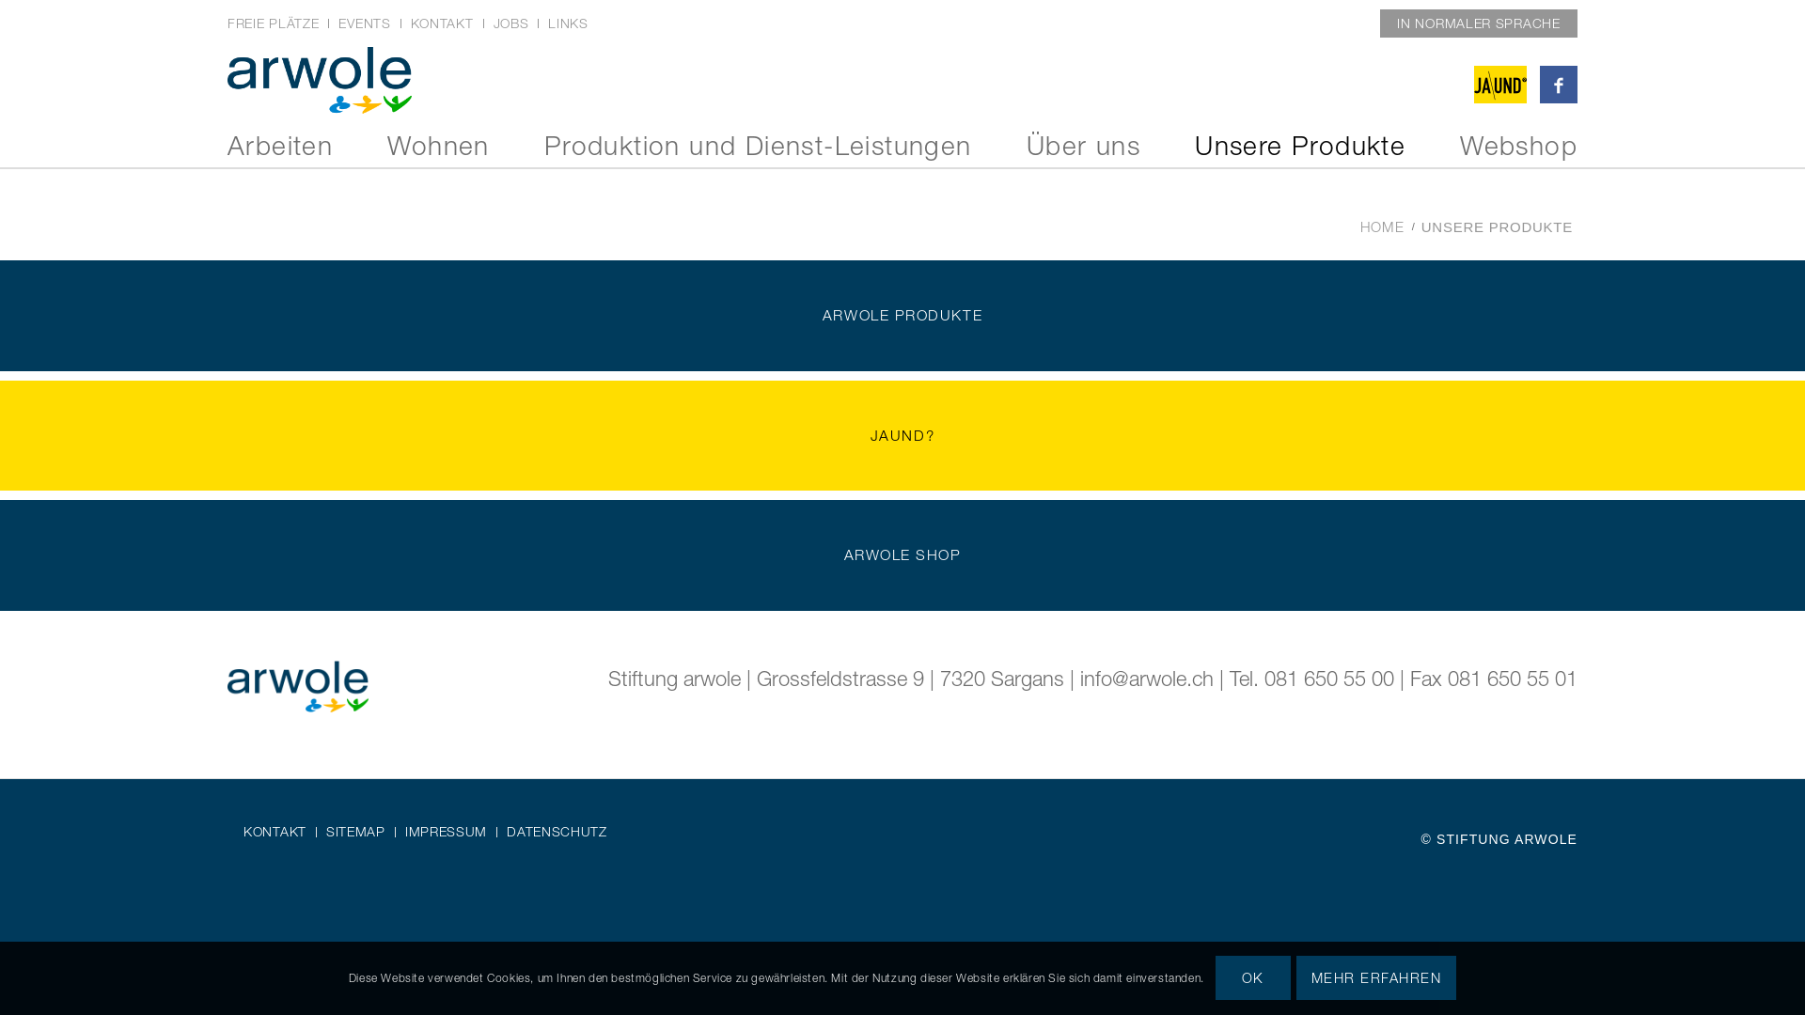 The height and width of the screenshot is (1015, 1805). Describe the element at coordinates (758, 146) in the screenshot. I see `Produktion und Dienst-Leistungen` at that location.